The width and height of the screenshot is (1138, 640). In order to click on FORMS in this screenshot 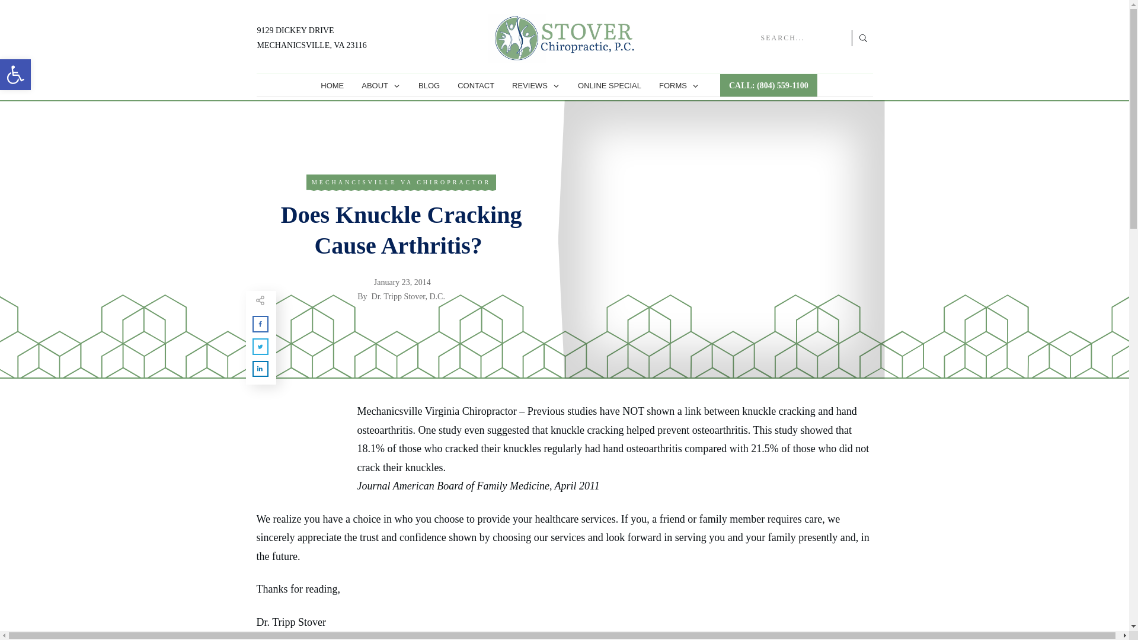, I will do `click(679, 85)`.